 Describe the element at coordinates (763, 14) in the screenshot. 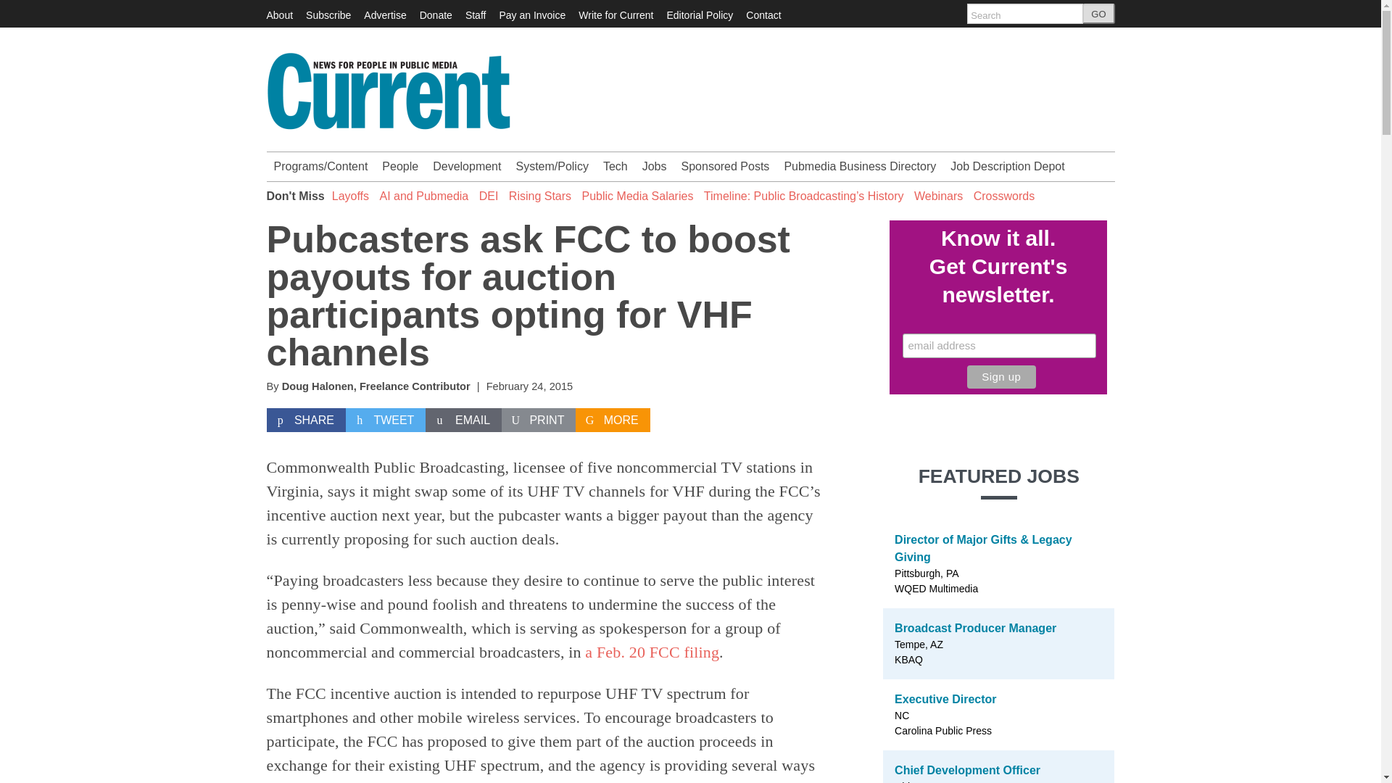

I see `Contact` at that location.